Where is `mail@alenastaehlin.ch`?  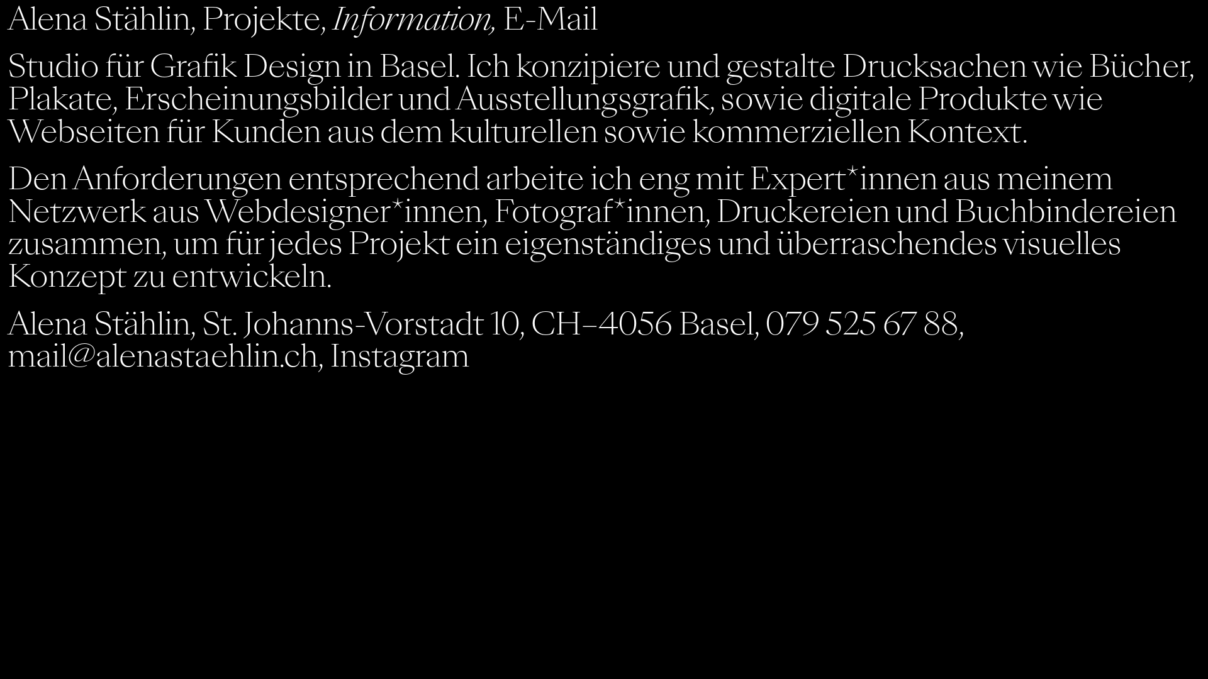 mail@alenastaehlin.ch is located at coordinates (162, 356).